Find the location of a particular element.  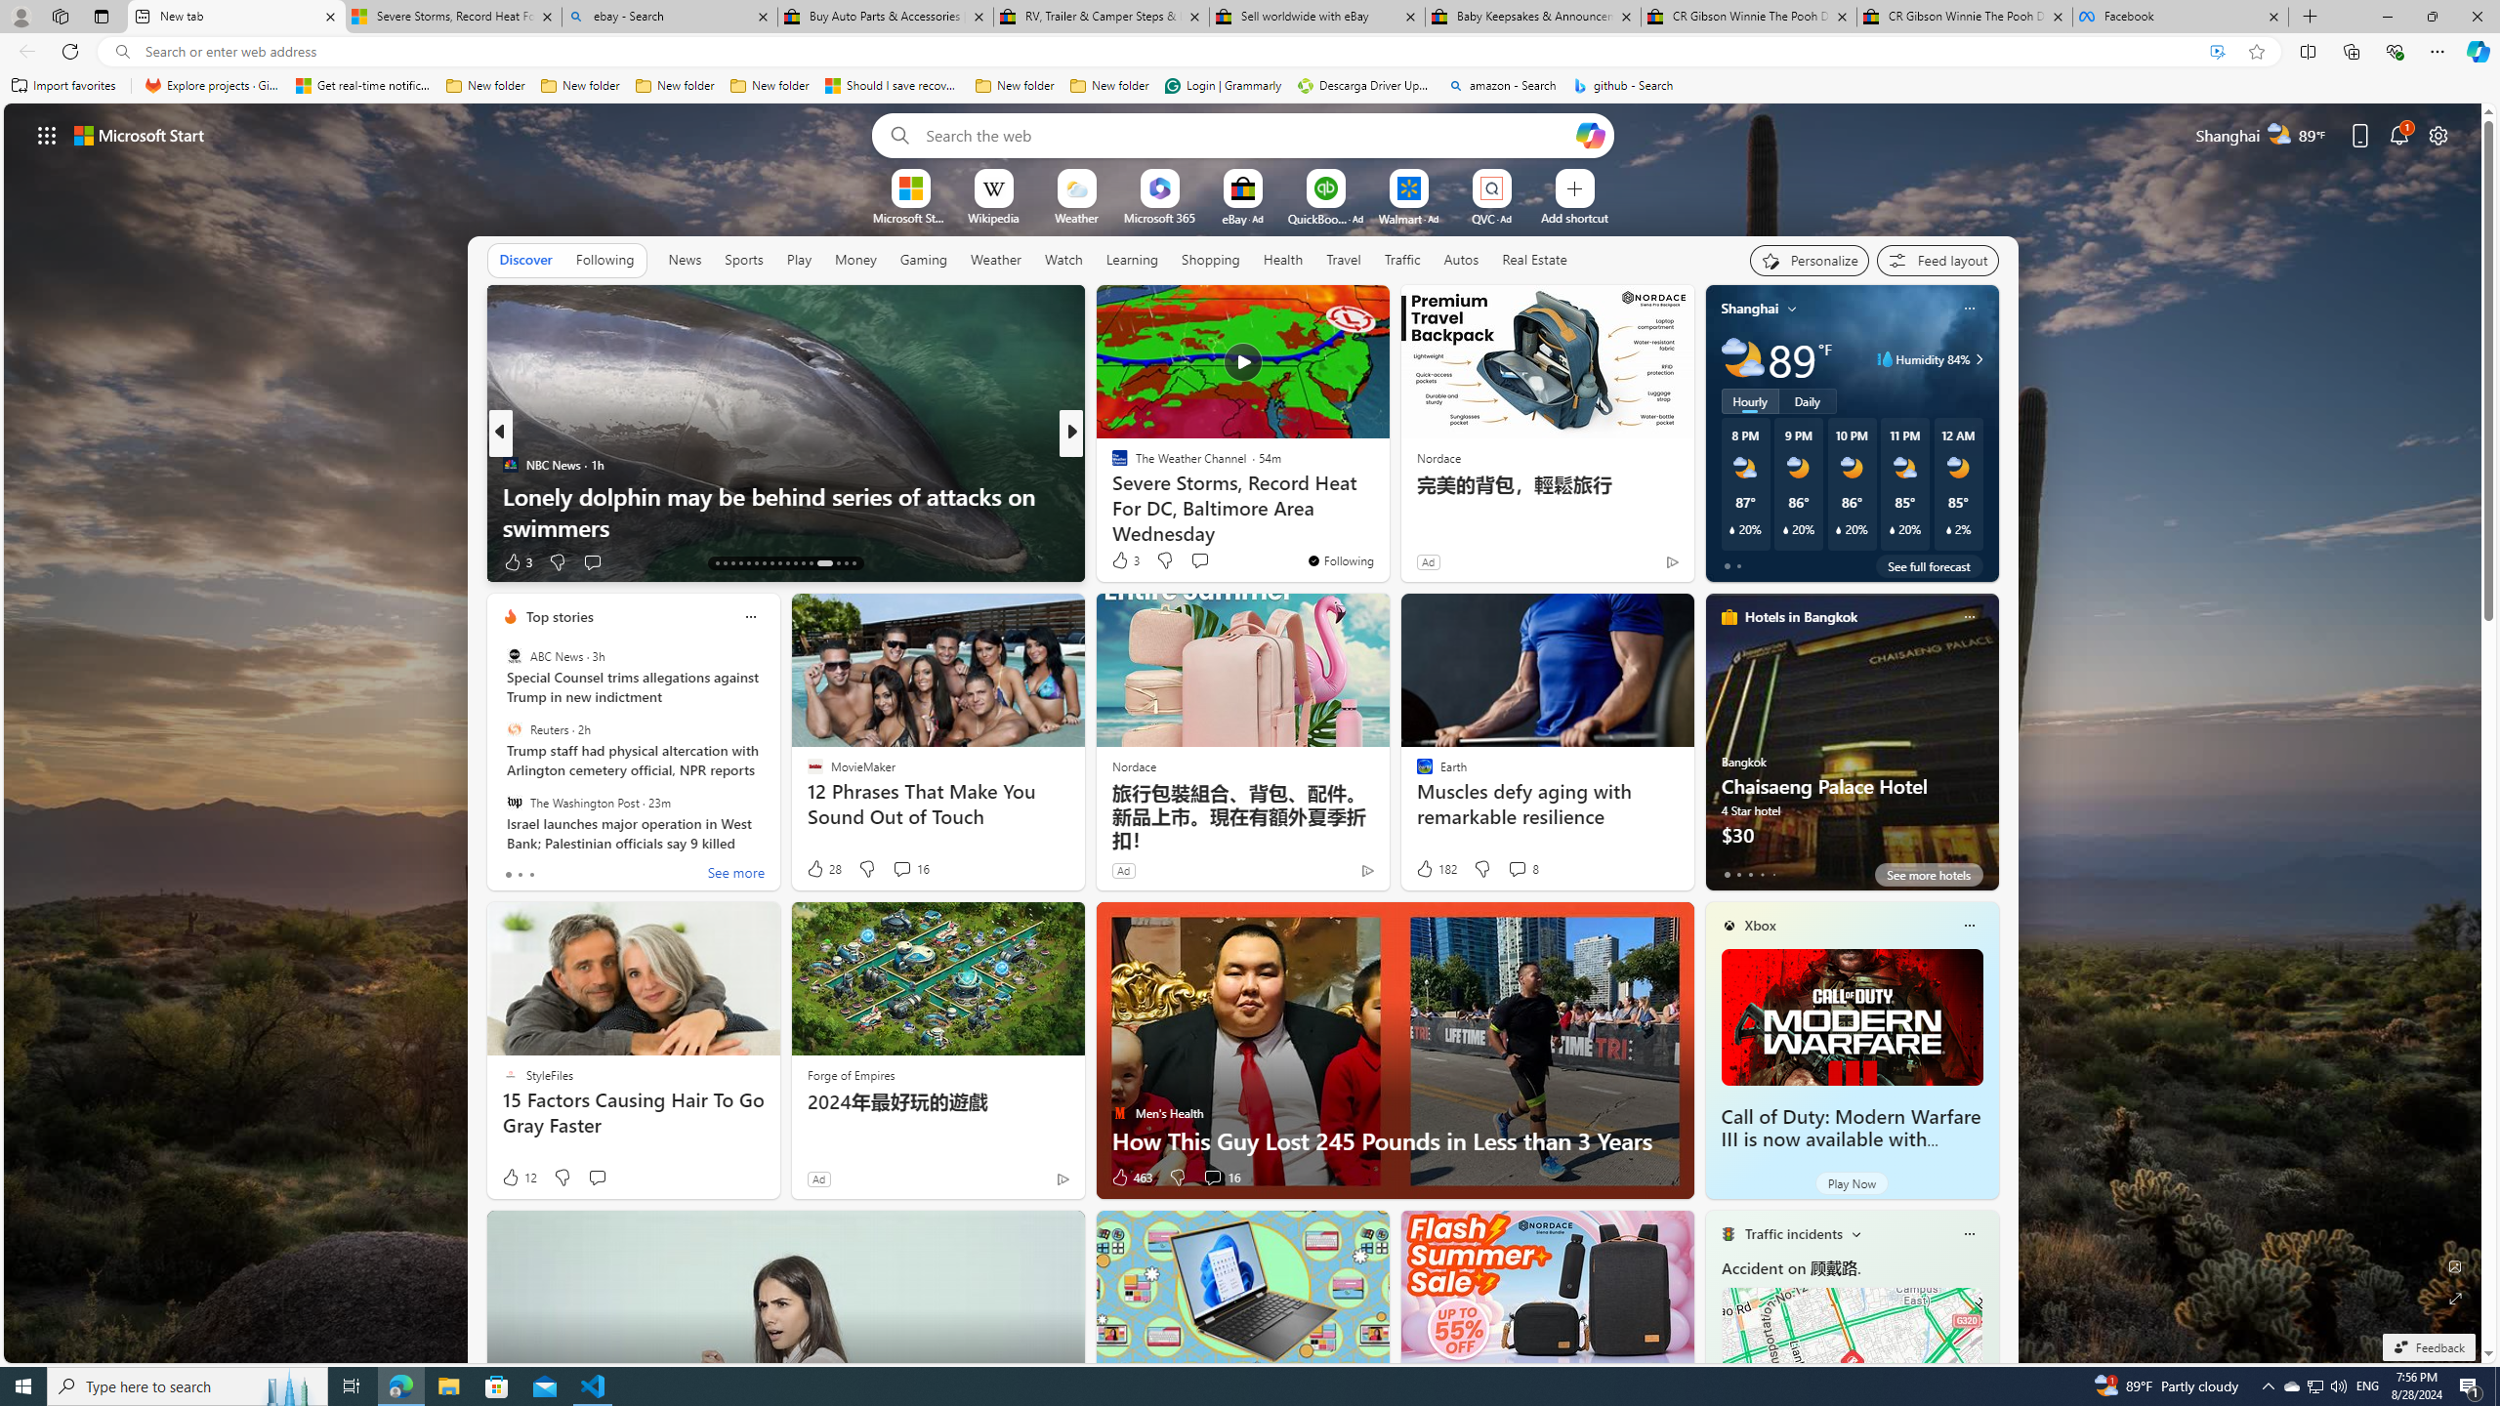

Search icon is located at coordinates (121, 52).